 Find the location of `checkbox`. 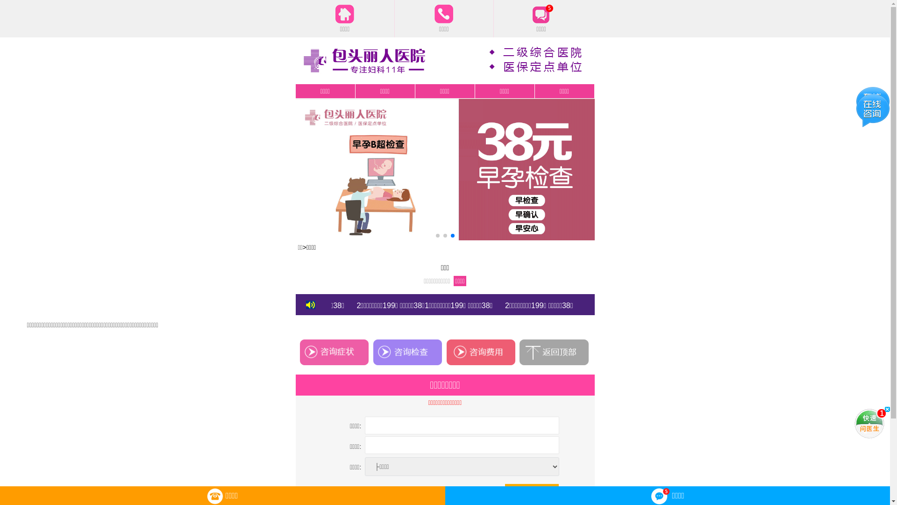

checkbox is located at coordinates (431, 491).